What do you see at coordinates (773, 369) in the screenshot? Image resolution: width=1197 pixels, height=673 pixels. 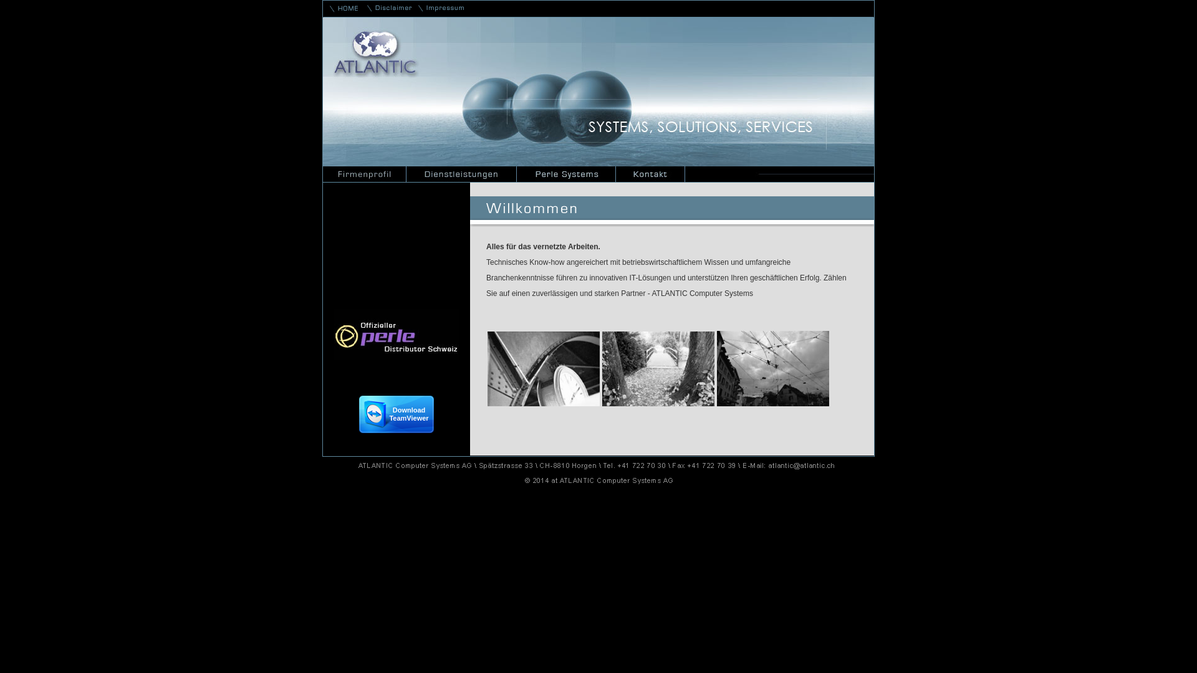 I see `ATLANTIC Computer Systems AG` at bounding box center [773, 369].